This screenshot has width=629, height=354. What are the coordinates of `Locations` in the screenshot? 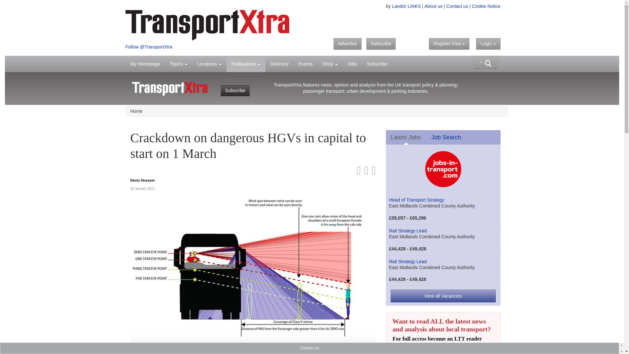 It's located at (209, 64).